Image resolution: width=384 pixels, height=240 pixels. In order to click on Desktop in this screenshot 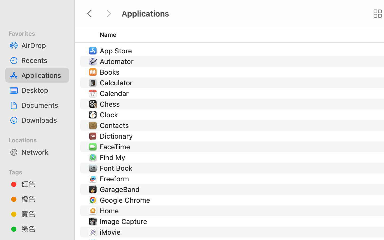, I will do `click(43, 90)`.